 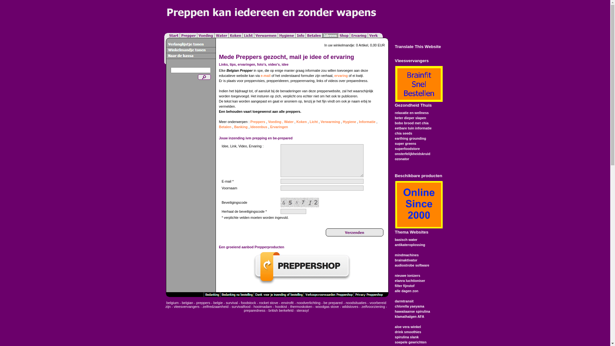 I want to click on Ideeenbus, so click(x=259, y=127).